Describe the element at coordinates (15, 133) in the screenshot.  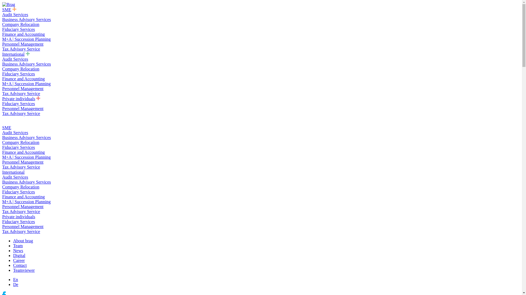
I see `Audit Services` at that location.